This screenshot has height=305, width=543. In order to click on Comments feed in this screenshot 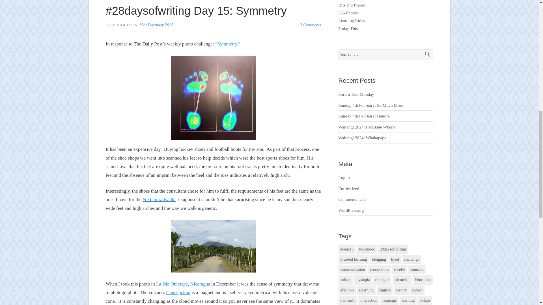, I will do `click(352, 199)`.